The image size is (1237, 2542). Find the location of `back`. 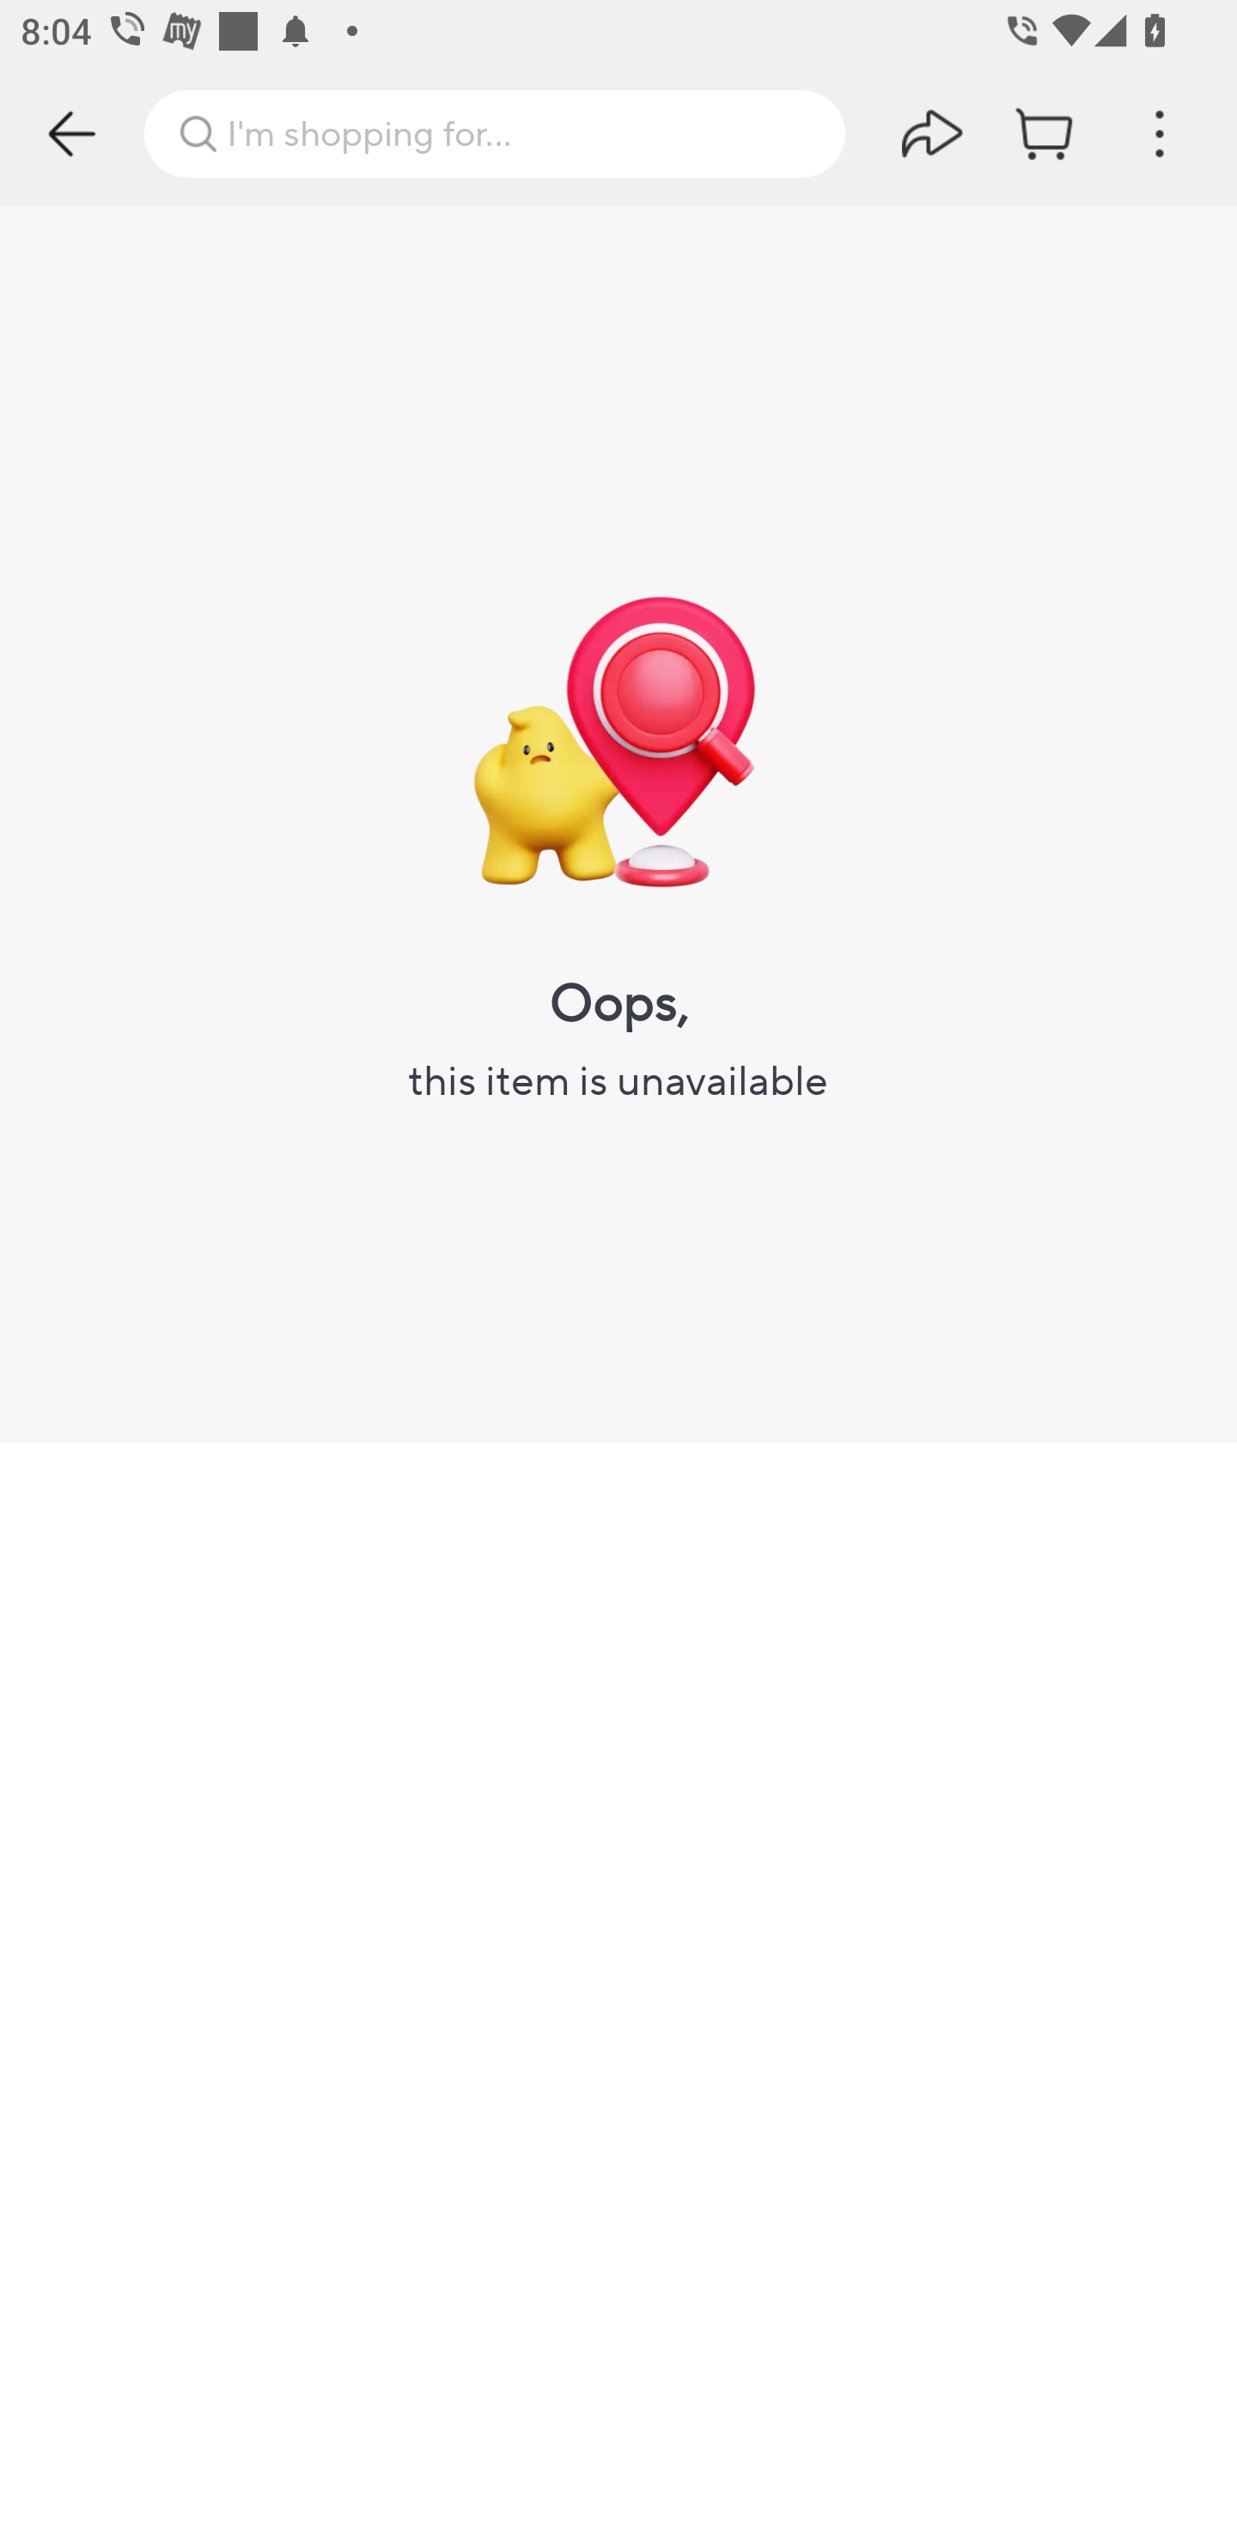

back is located at coordinates (72, 133).